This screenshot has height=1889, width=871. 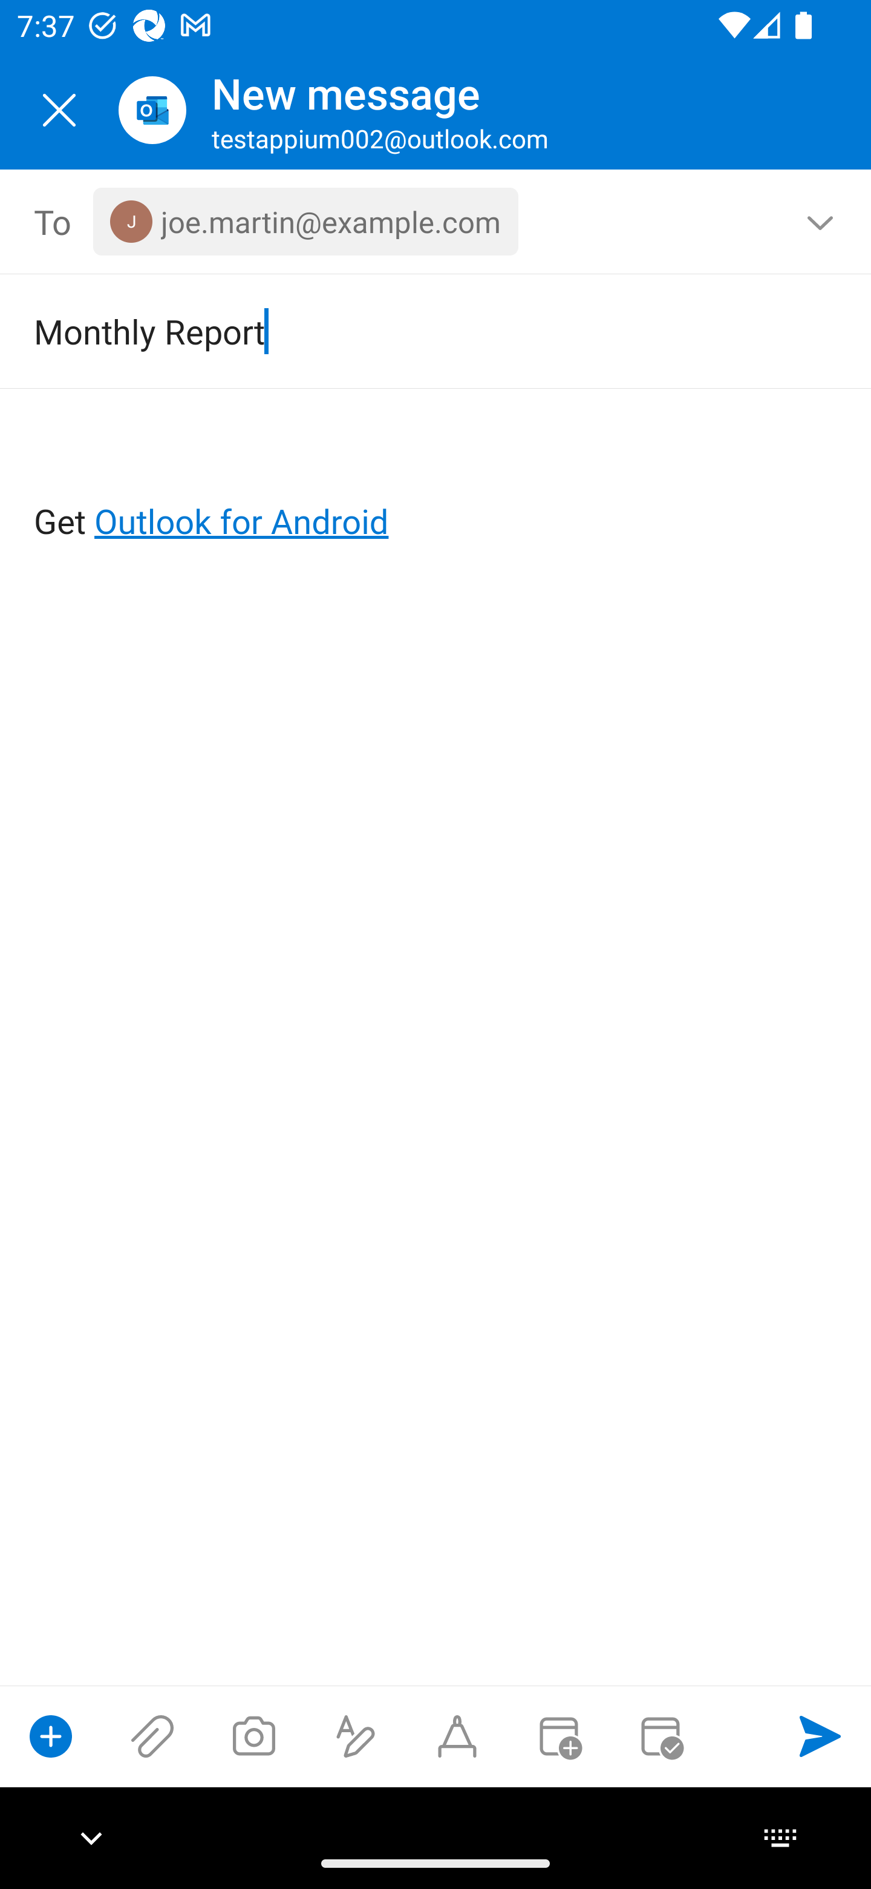 I want to click on Send, so click(x=820, y=1736).